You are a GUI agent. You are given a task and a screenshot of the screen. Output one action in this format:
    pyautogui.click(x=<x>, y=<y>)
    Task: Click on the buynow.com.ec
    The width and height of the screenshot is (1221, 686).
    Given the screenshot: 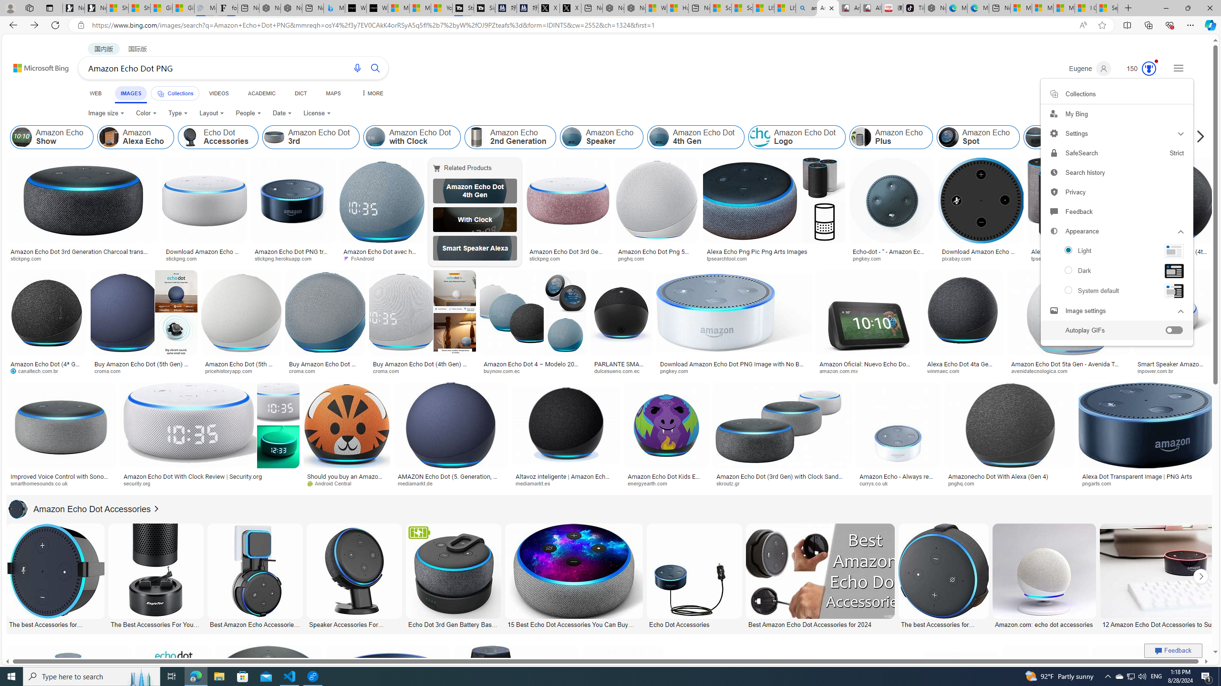 What is the action you would take?
    pyautogui.click(x=533, y=371)
    